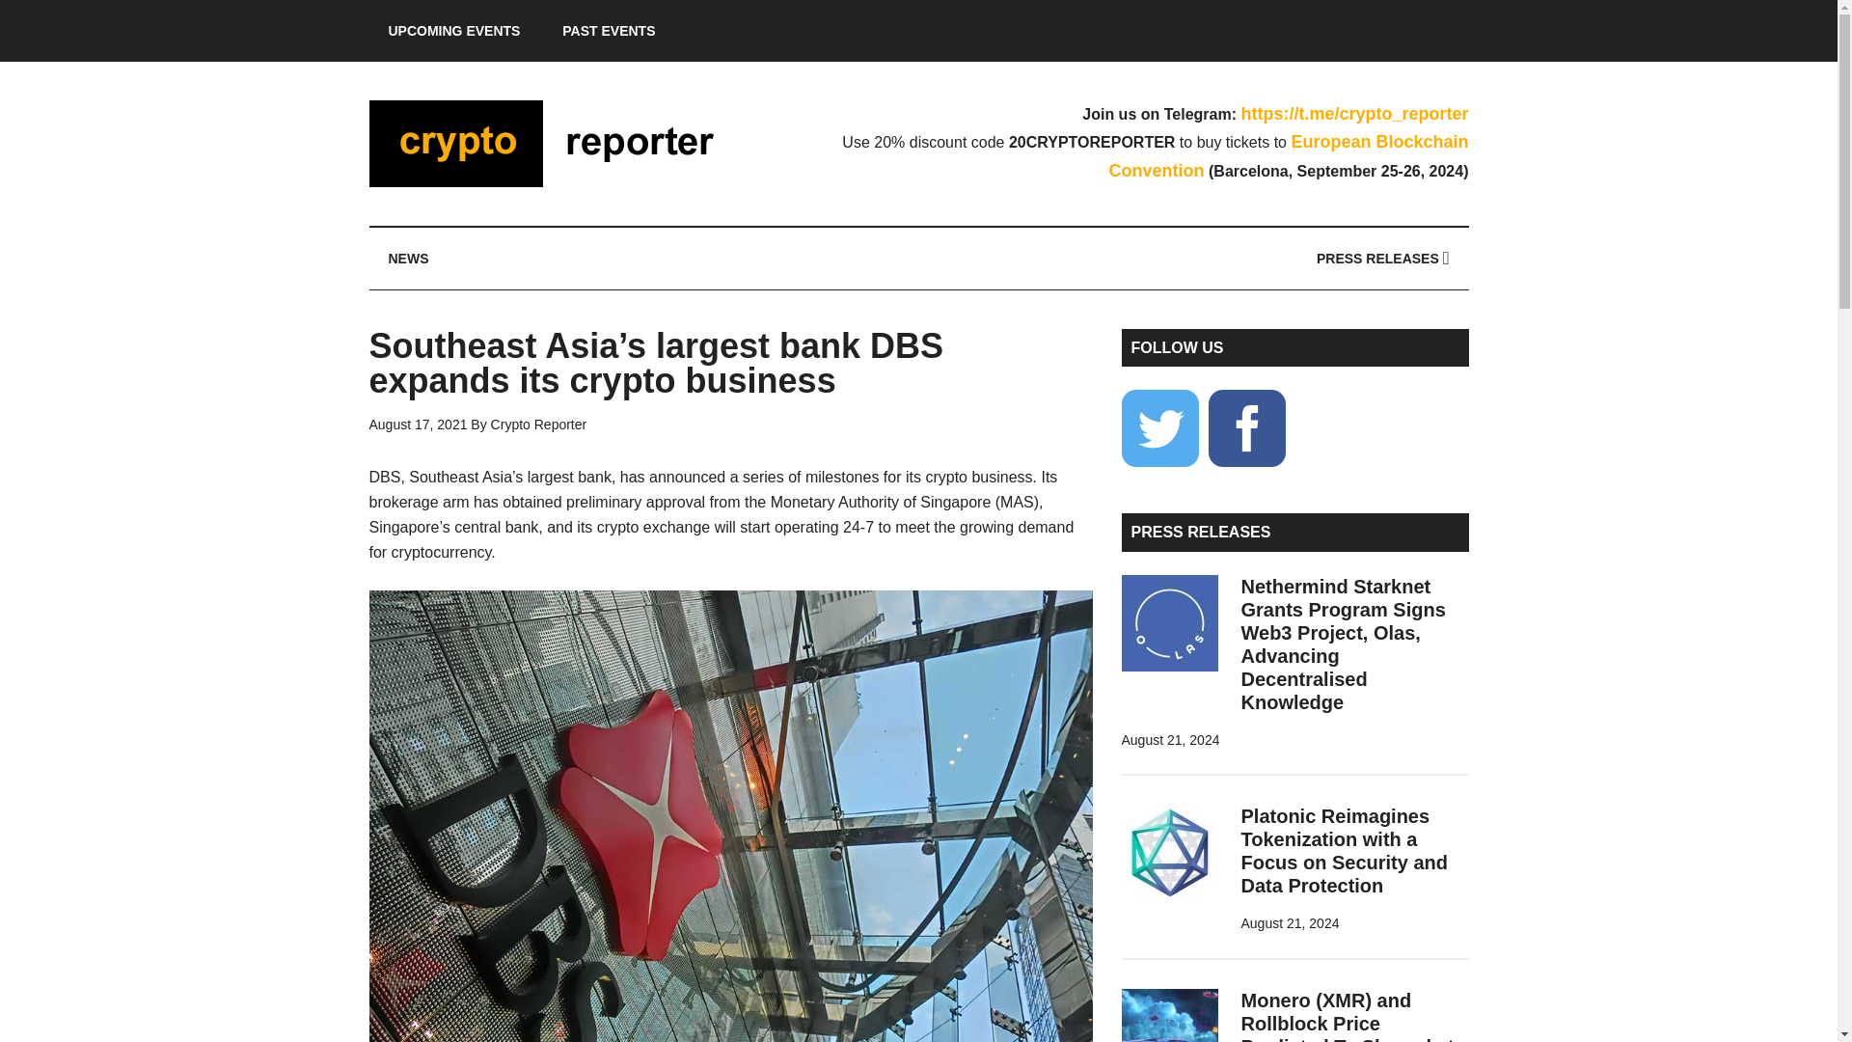  Describe the element at coordinates (1289, 156) in the screenshot. I see `European Blockchain Convention` at that location.